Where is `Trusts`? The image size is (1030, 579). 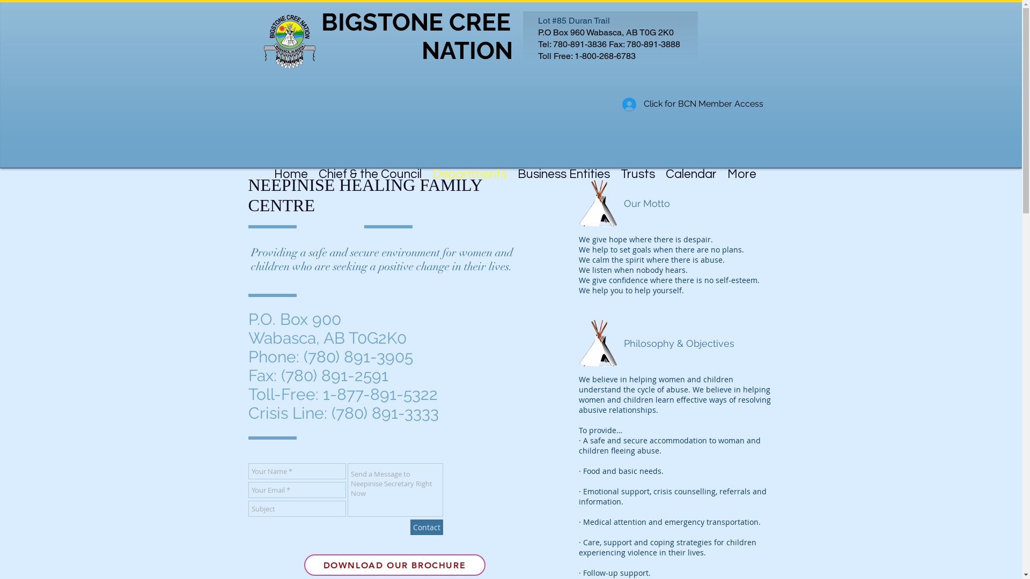
Trusts is located at coordinates (638, 167).